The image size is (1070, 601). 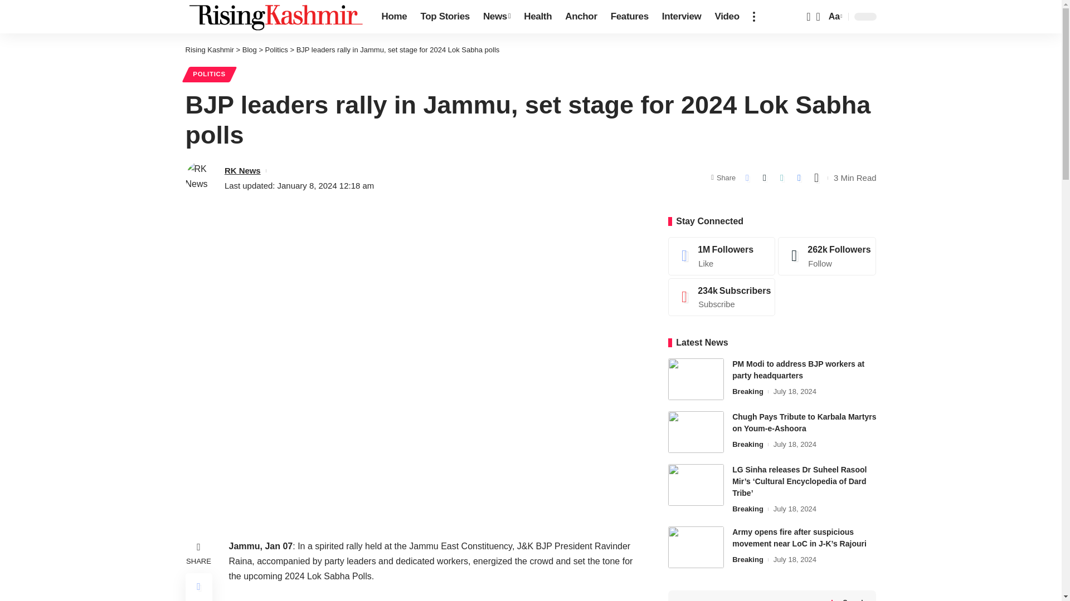 I want to click on Top Stories, so click(x=445, y=17).